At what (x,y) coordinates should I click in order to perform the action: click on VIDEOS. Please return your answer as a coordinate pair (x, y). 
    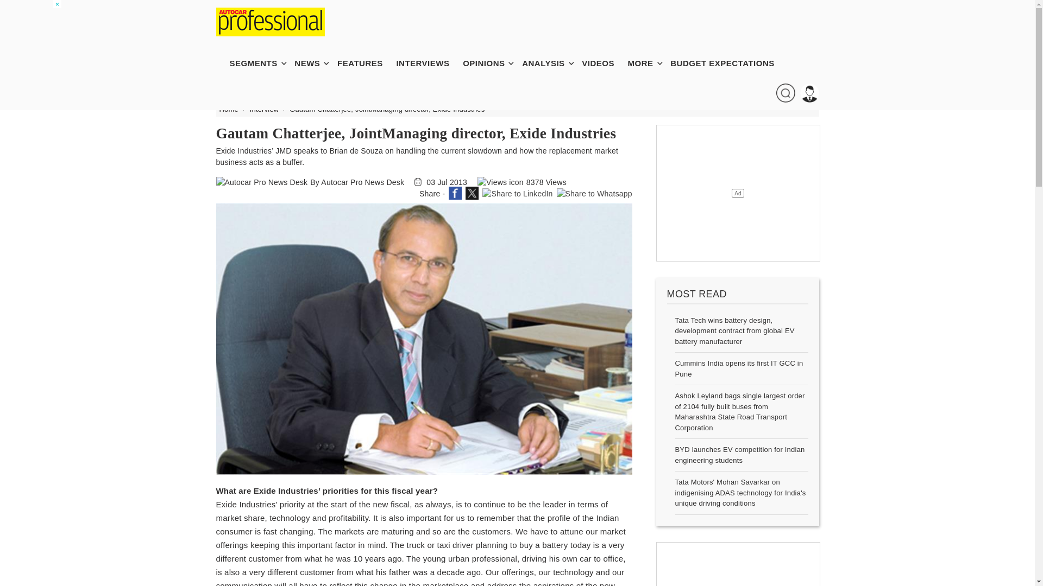
    Looking at the image, I should click on (604, 63).